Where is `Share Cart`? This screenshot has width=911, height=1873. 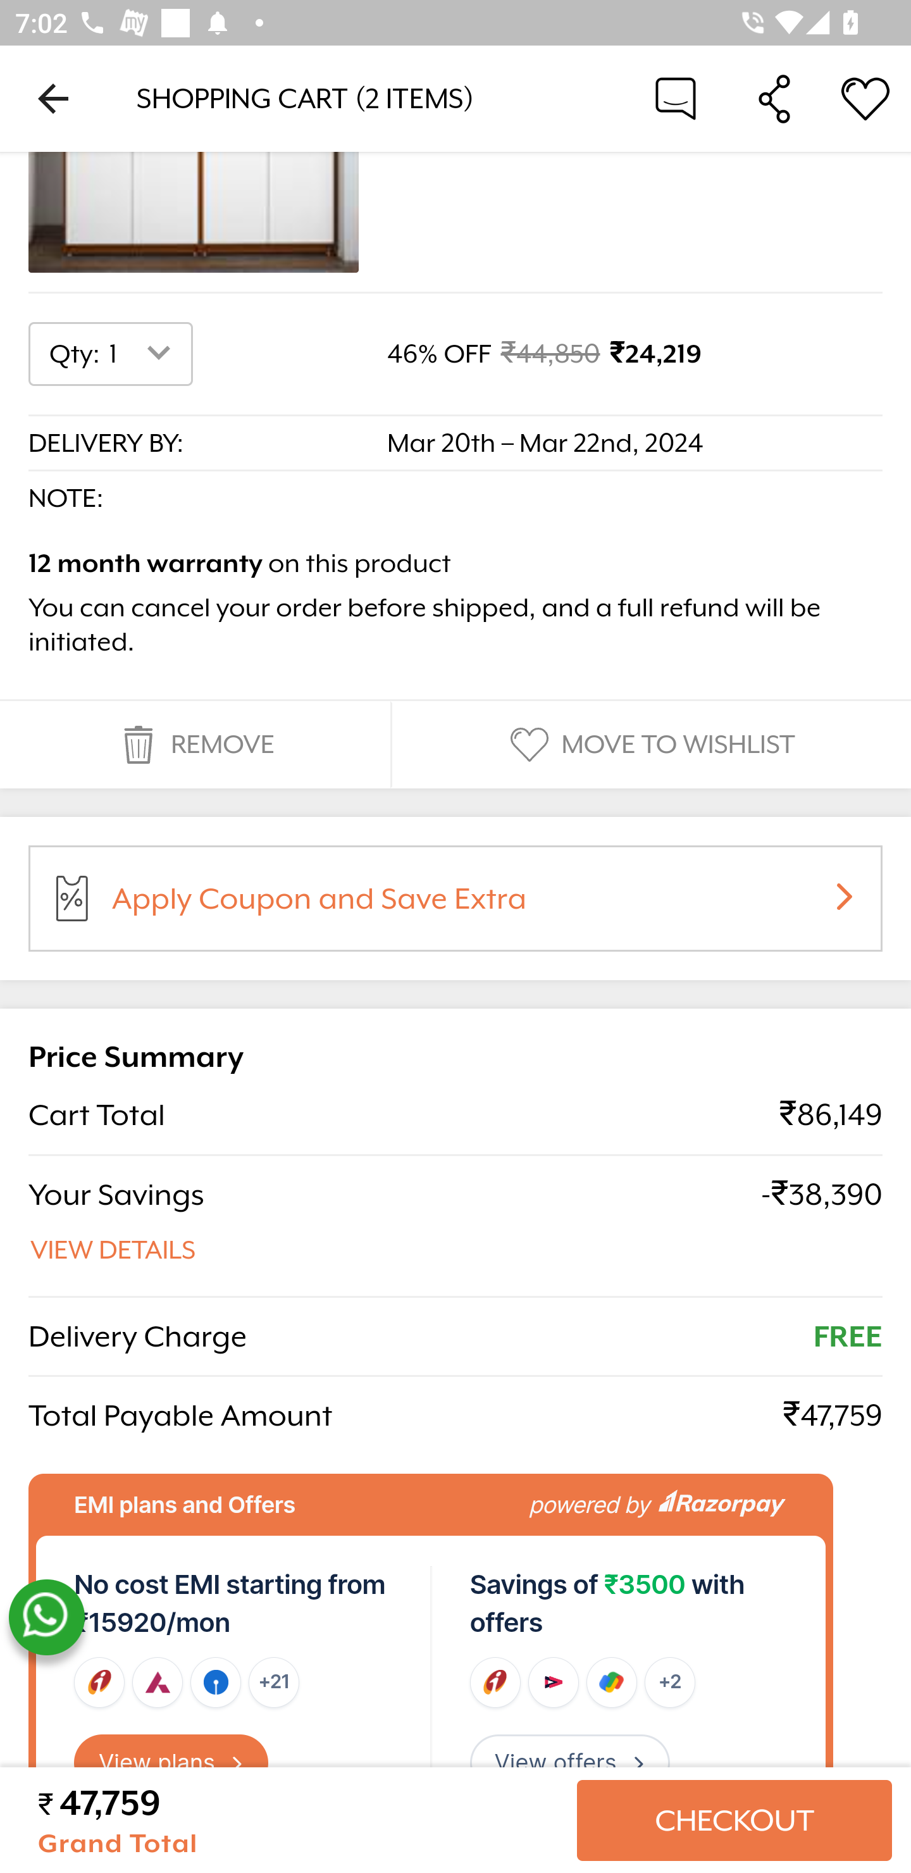
Share Cart is located at coordinates (774, 97).